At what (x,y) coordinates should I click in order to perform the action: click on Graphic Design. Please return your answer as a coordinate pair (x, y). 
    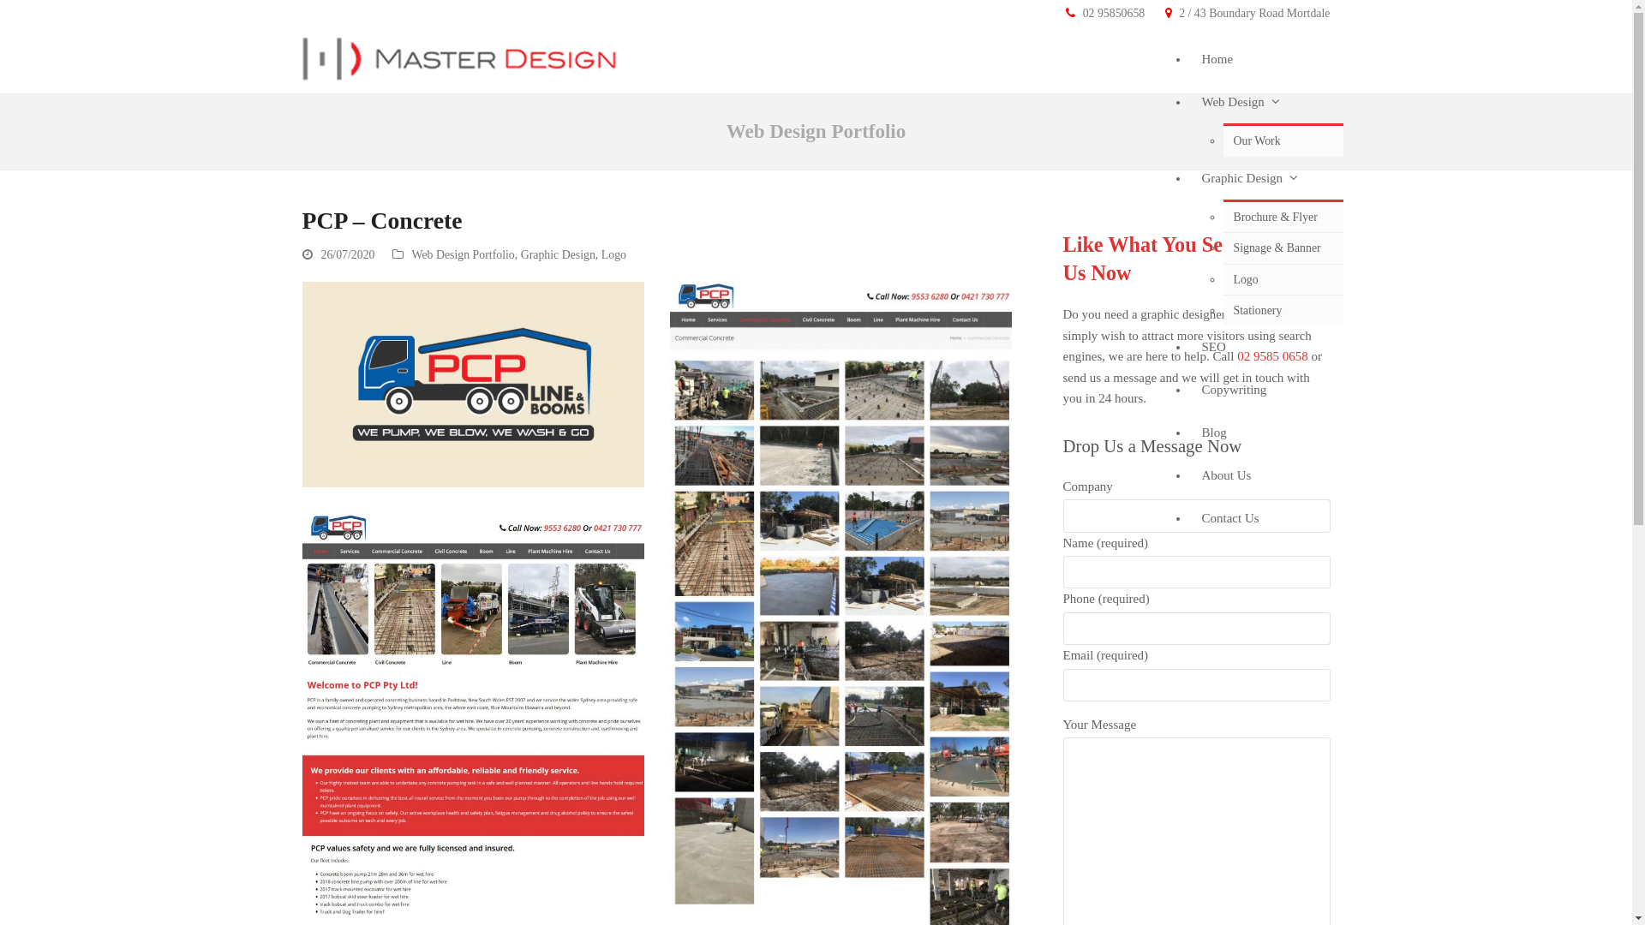
    Looking at the image, I should click on (559, 255).